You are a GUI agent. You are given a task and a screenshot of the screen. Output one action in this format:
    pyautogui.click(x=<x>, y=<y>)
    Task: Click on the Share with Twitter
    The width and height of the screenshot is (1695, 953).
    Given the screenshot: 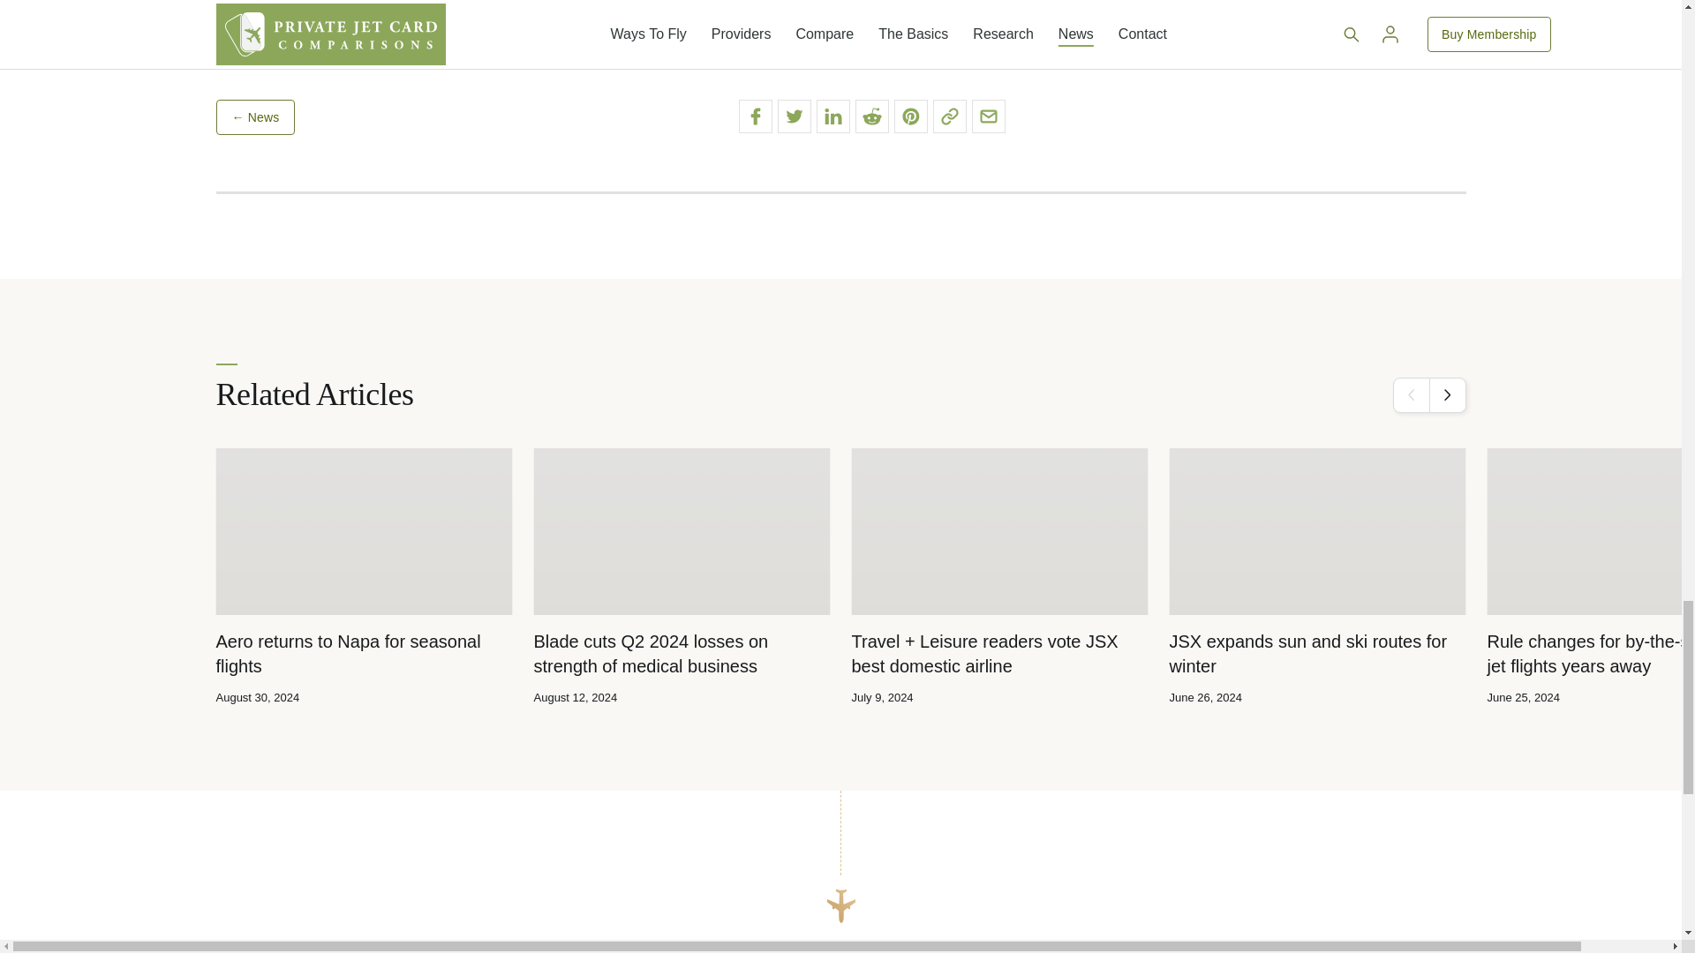 What is the action you would take?
    pyautogui.click(x=793, y=116)
    